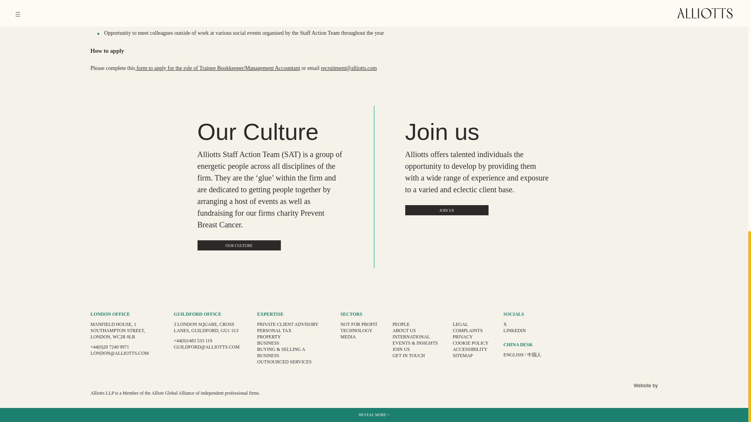 The image size is (751, 422). I want to click on NOT FOR PROFIT, so click(359, 324).